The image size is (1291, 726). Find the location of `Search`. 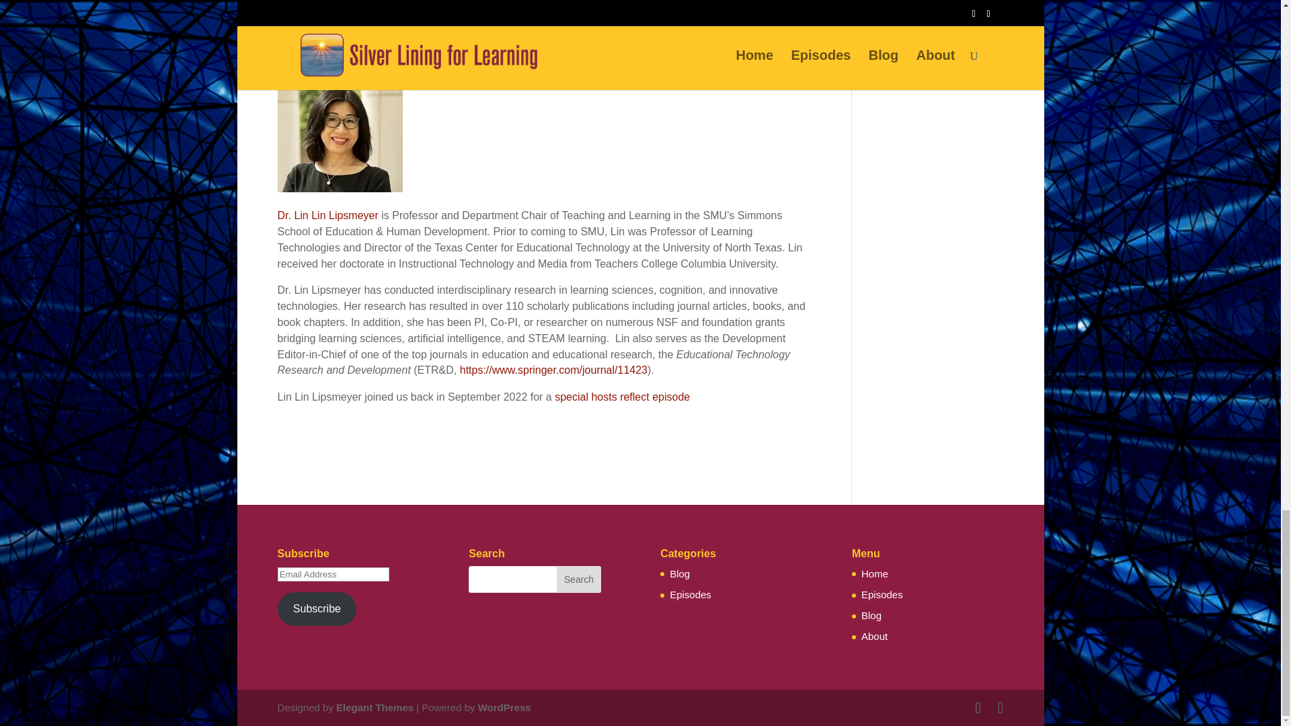

Search is located at coordinates (578, 579).